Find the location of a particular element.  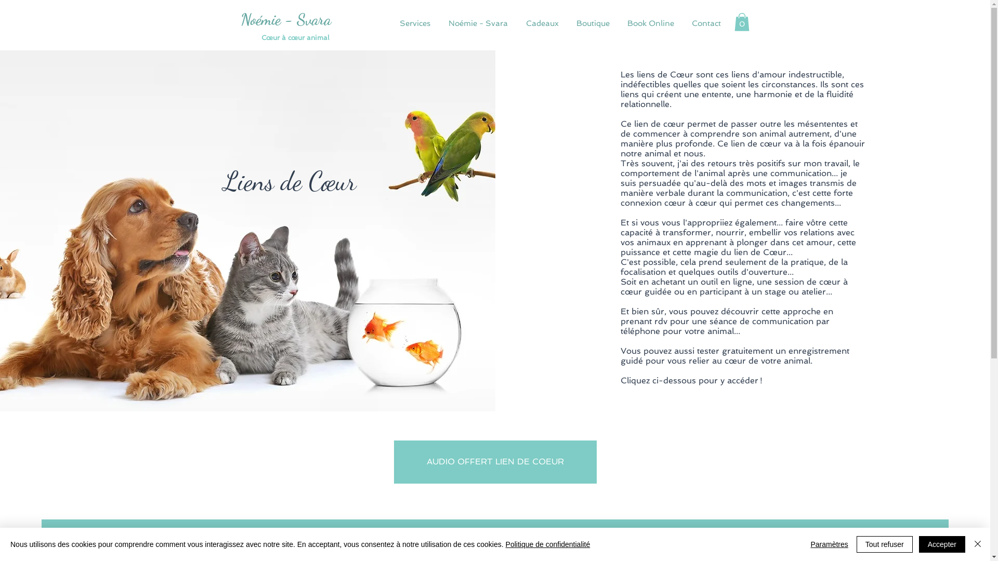

Contact is located at coordinates (705, 24).